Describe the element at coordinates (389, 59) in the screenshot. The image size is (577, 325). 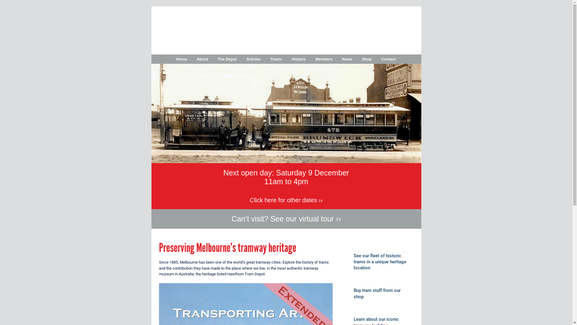
I see `Contact` at that location.